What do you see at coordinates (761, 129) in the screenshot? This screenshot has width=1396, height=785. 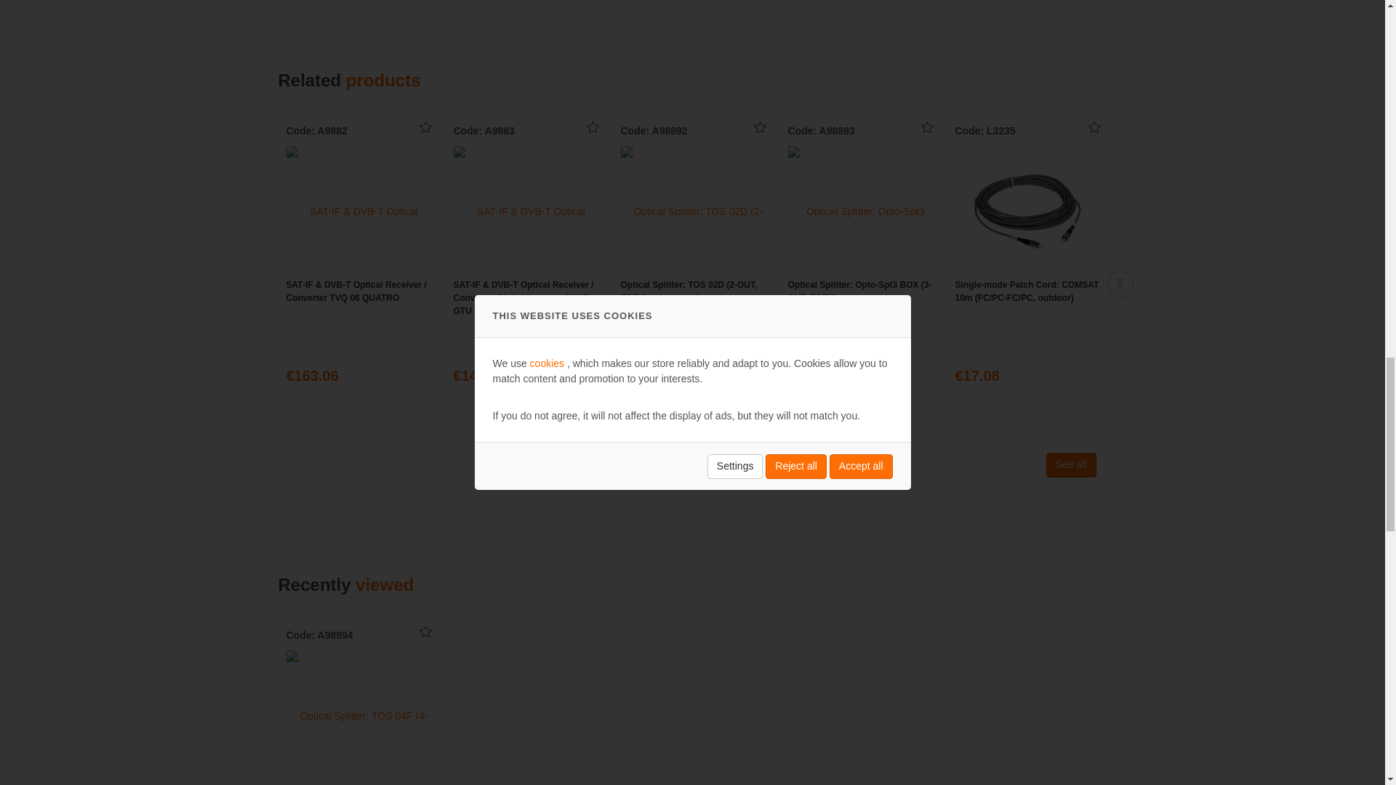 I see `Add to your Favorites` at bounding box center [761, 129].